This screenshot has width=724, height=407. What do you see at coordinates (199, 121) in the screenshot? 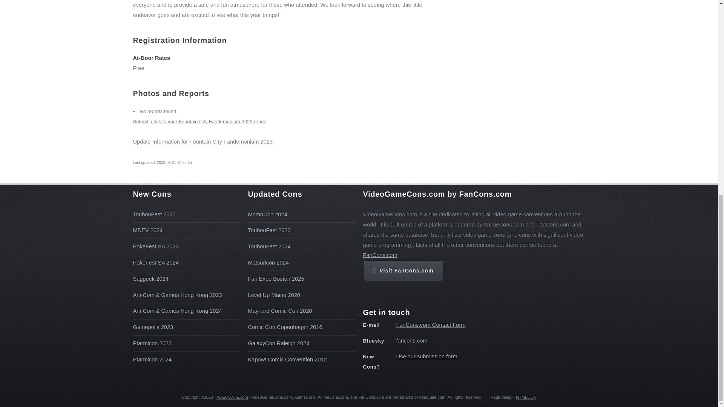
I see `Submit a link to your Fountain City Fandemonium 2023 report` at bounding box center [199, 121].